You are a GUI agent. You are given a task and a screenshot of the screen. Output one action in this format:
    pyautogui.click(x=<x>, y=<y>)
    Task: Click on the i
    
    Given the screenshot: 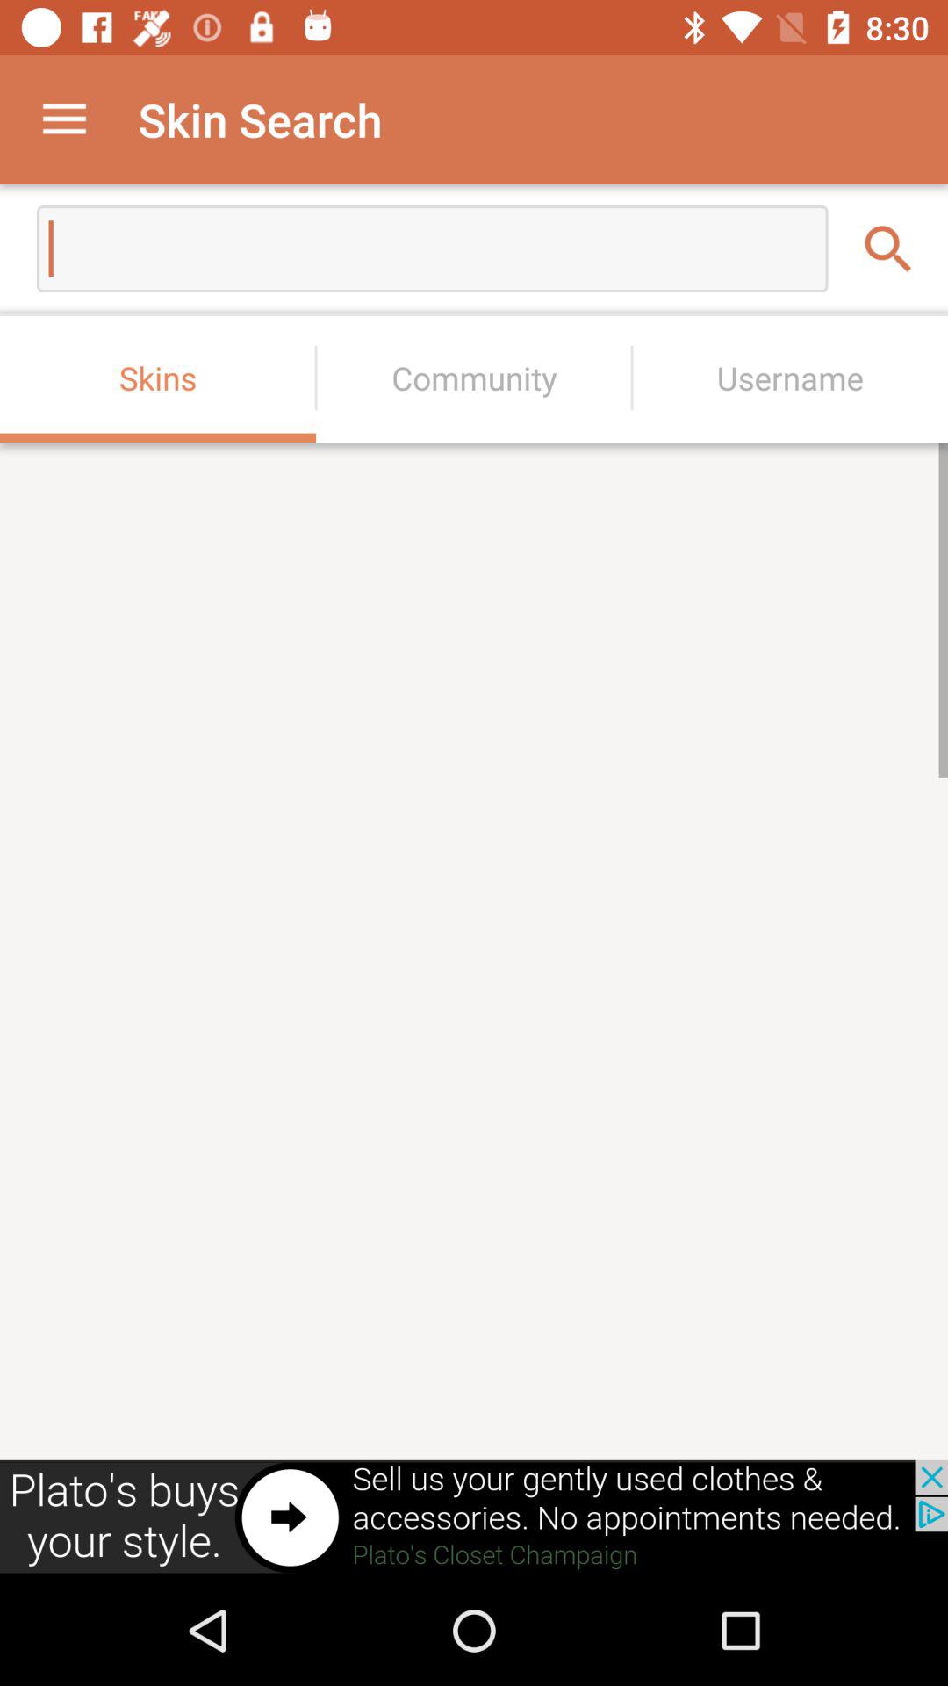 What is the action you would take?
    pyautogui.click(x=764, y=608)
    